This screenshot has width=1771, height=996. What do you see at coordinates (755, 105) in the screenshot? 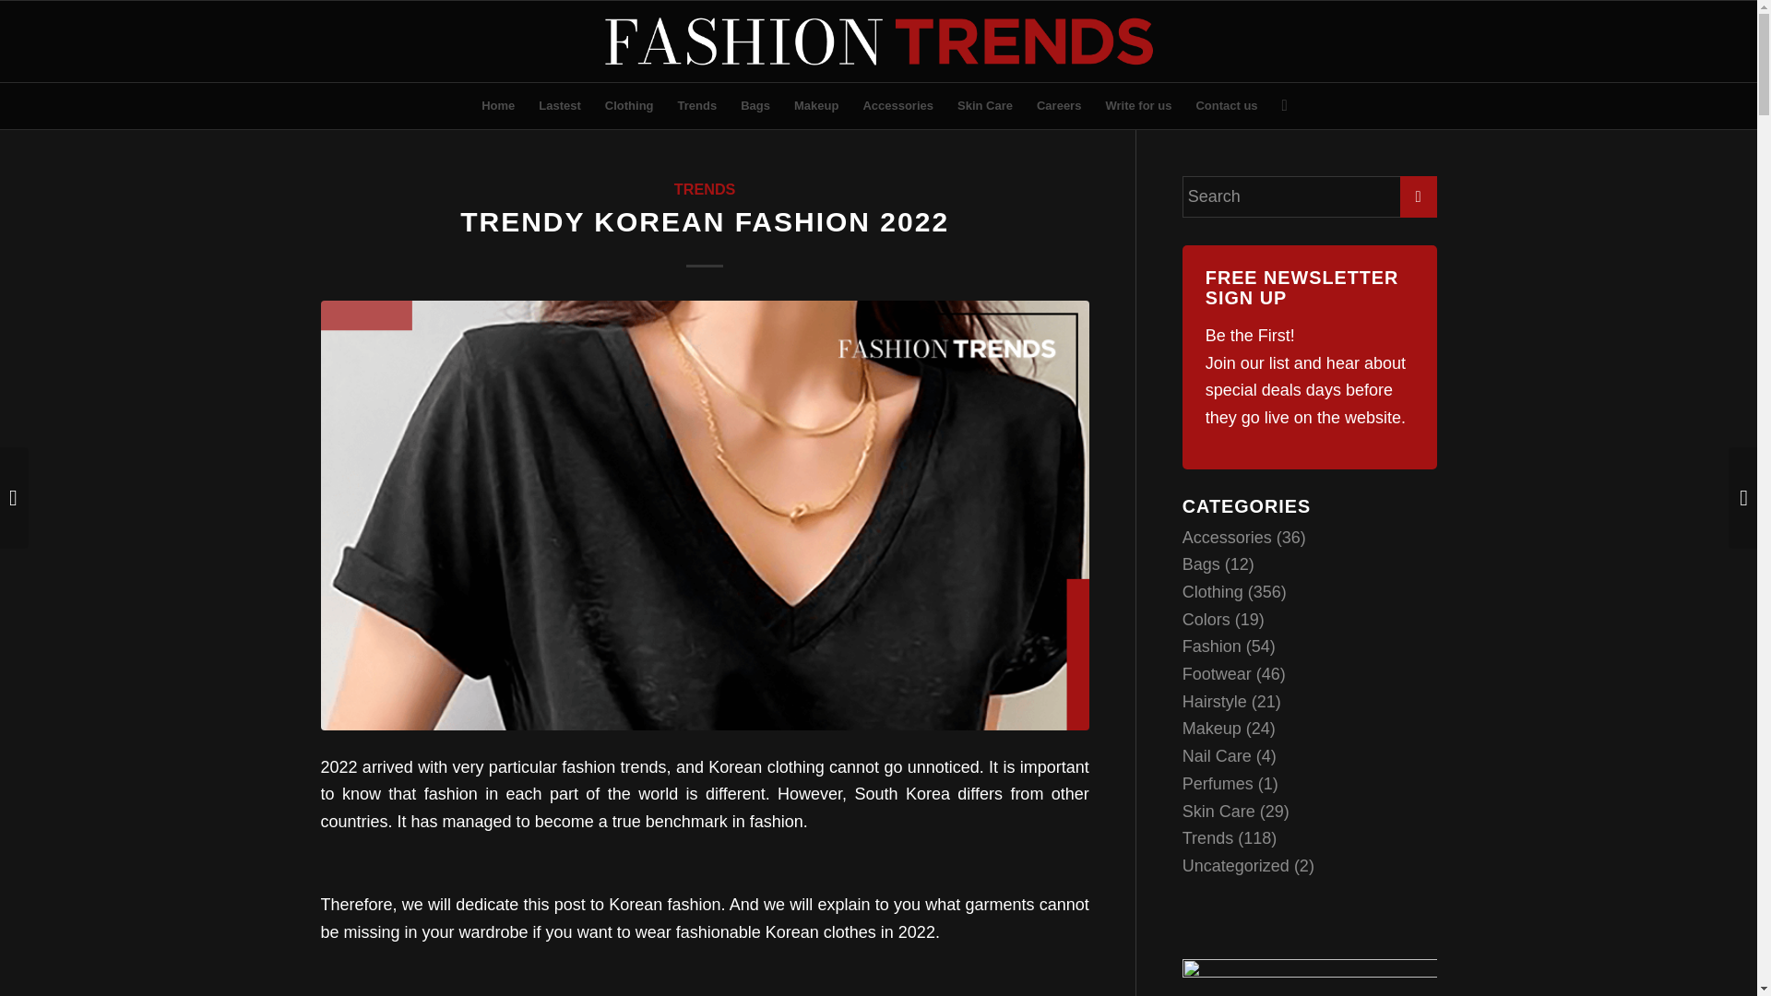
I see `Bags` at bounding box center [755, 105].